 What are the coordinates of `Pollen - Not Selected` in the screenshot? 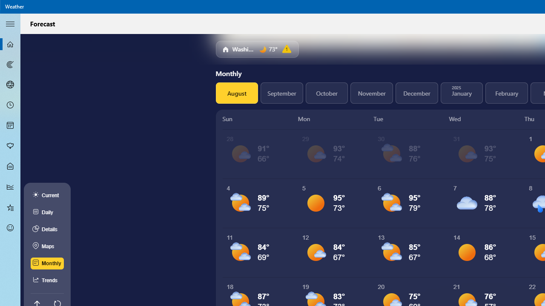 It's located at (10, 146).